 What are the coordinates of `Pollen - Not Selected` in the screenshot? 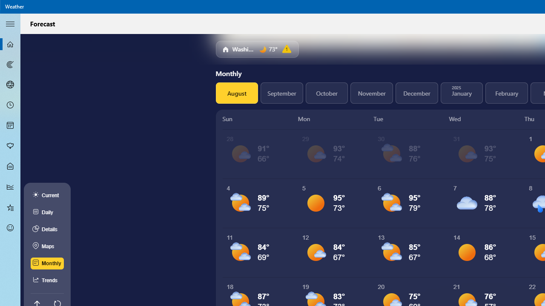 It's located at (10, 146).